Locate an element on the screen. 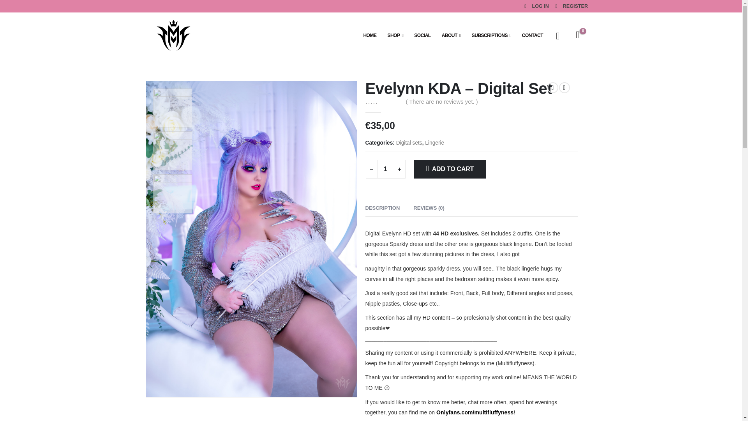  LOG IN is located at coordinates (535, 6).